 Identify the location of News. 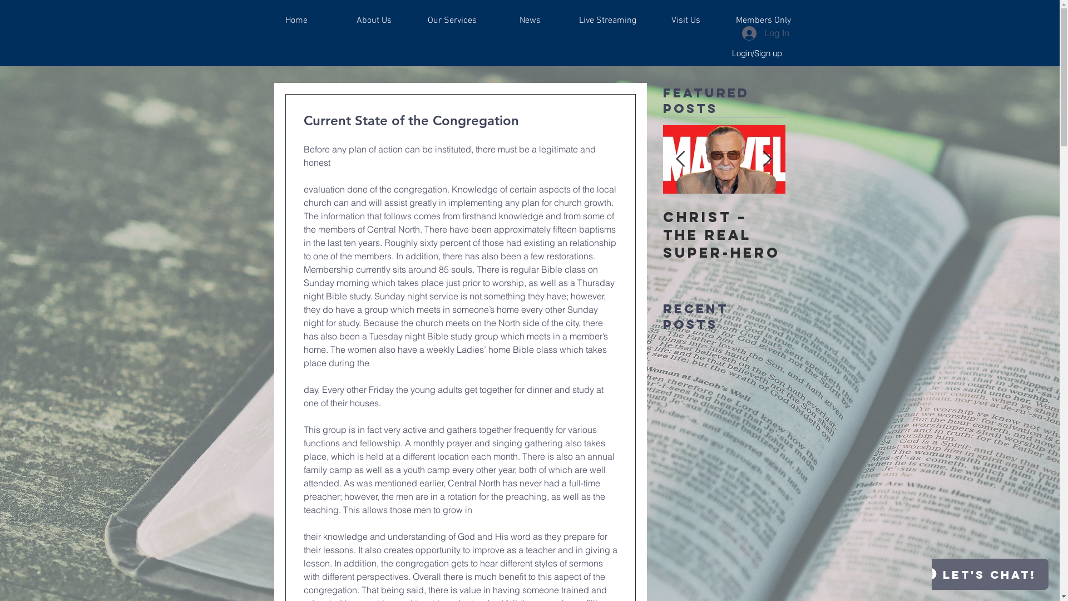
(530, 21).